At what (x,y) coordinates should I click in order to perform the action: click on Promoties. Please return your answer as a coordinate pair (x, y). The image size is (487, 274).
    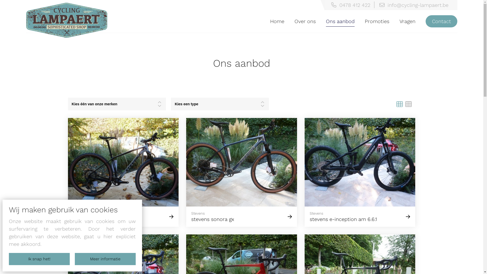
    Looking at the image, I should click on (377, 21).